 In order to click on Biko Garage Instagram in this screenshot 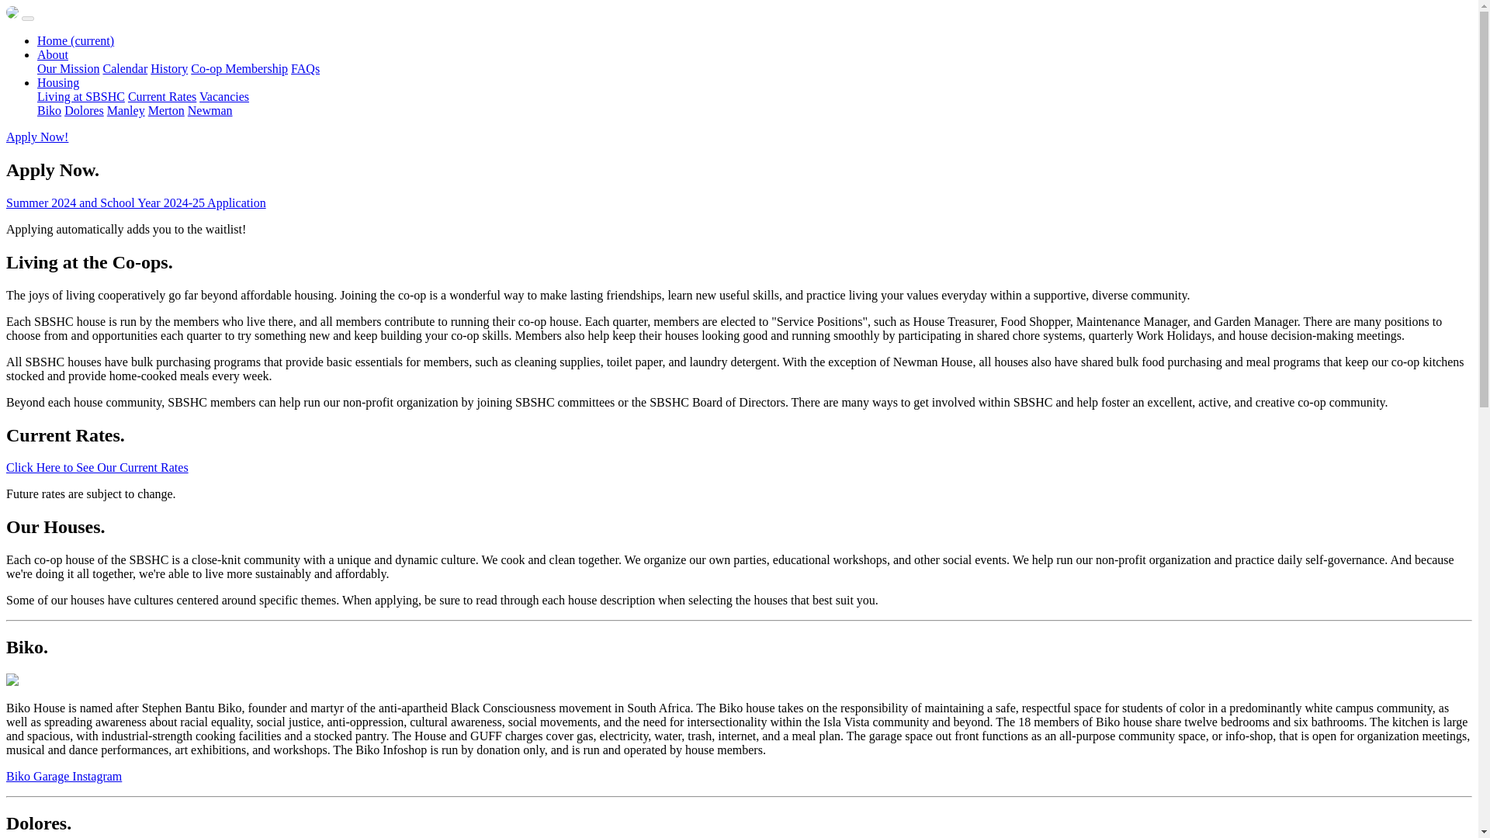, I will do `click(64, 776)`.